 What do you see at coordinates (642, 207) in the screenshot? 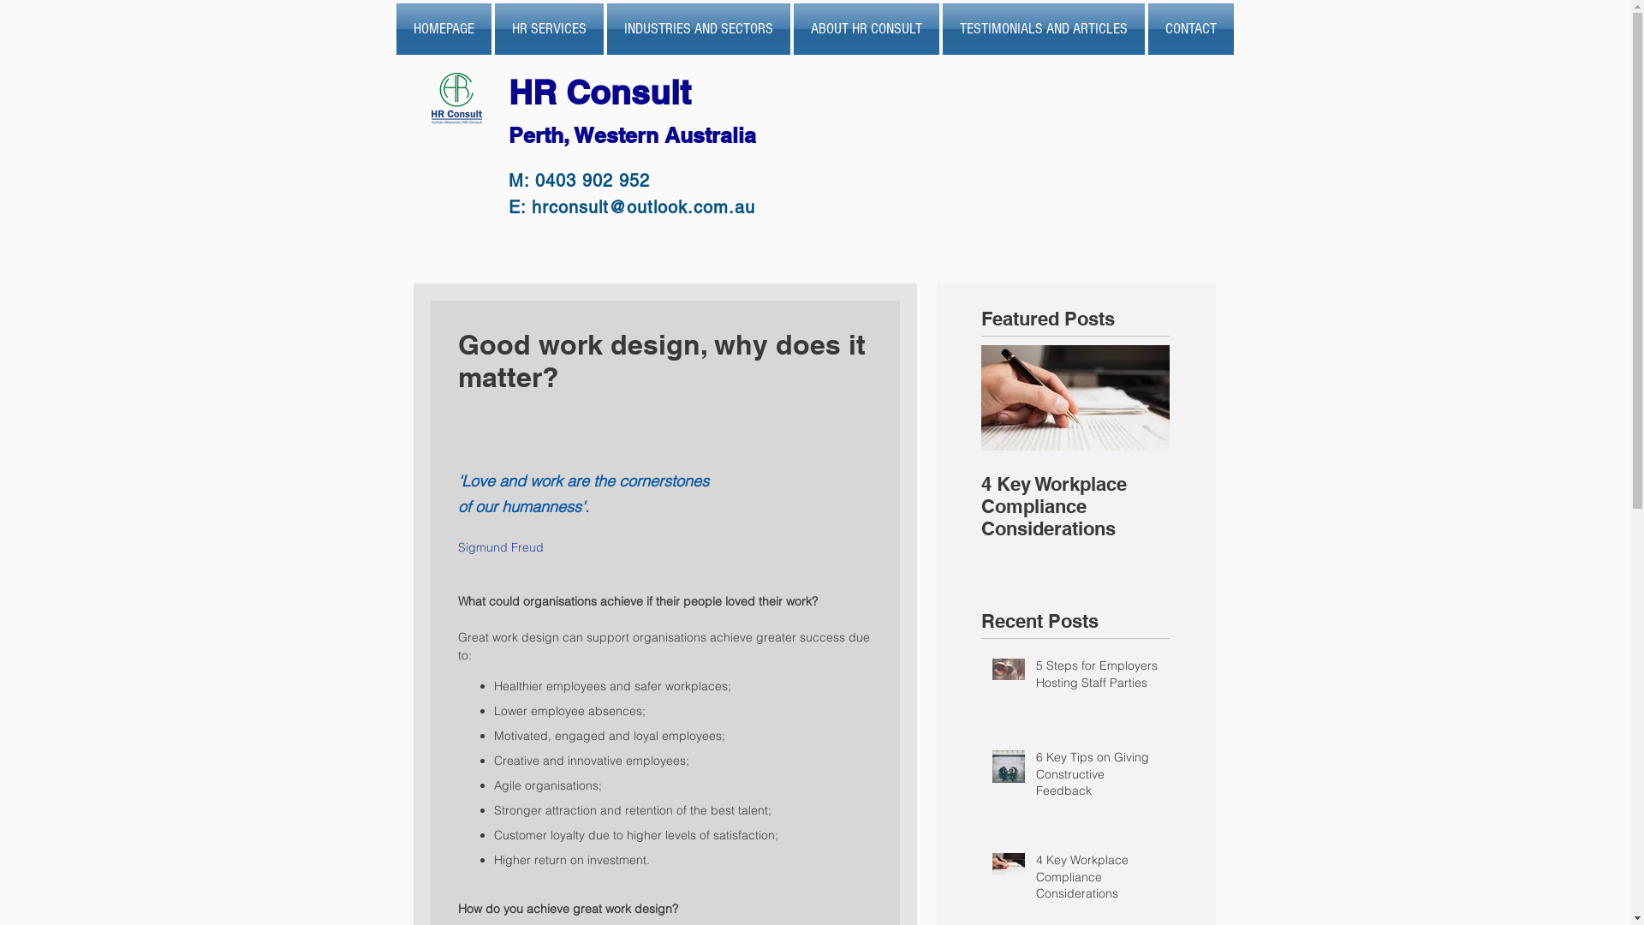
I see `hrconsult@outlook.com.au` at bounding box center [642, 207].